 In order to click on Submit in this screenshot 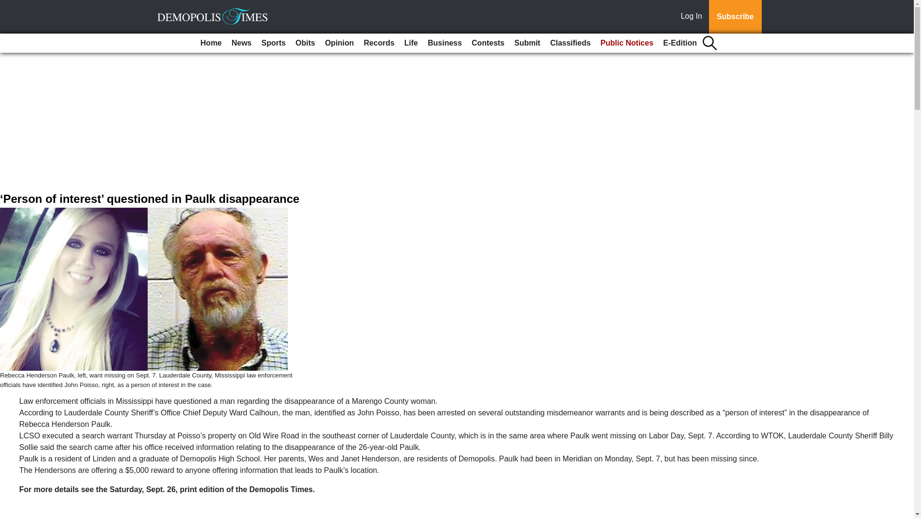, I will do `click(527, 43)`.